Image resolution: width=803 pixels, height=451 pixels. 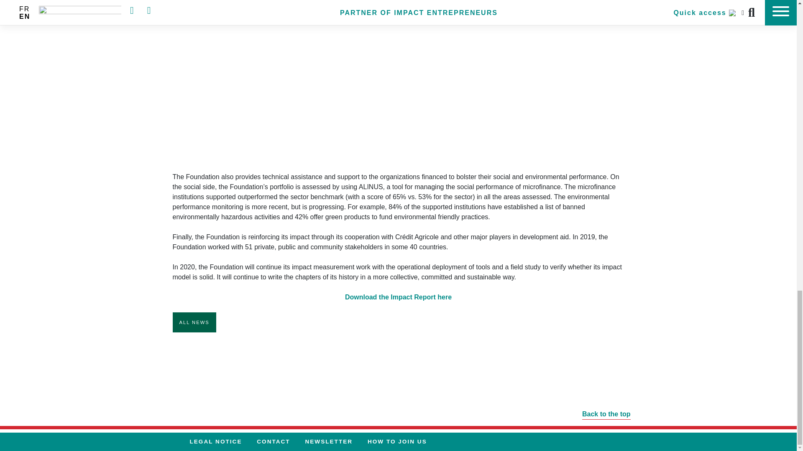 What do you see at coordinates (273, 442) in the screenshot?
I see `Contact` at bounding box center [273, 442].